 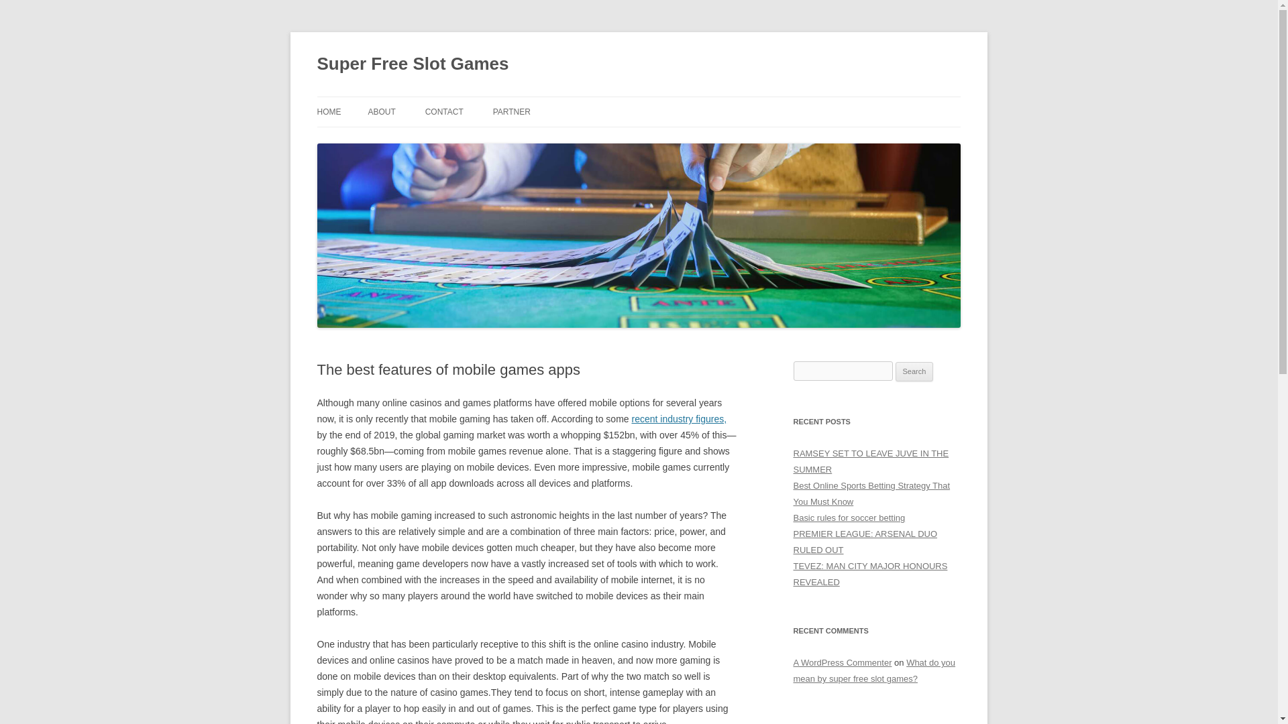 I want to click on A WordPress Commenter, so click(x=842, y=662).